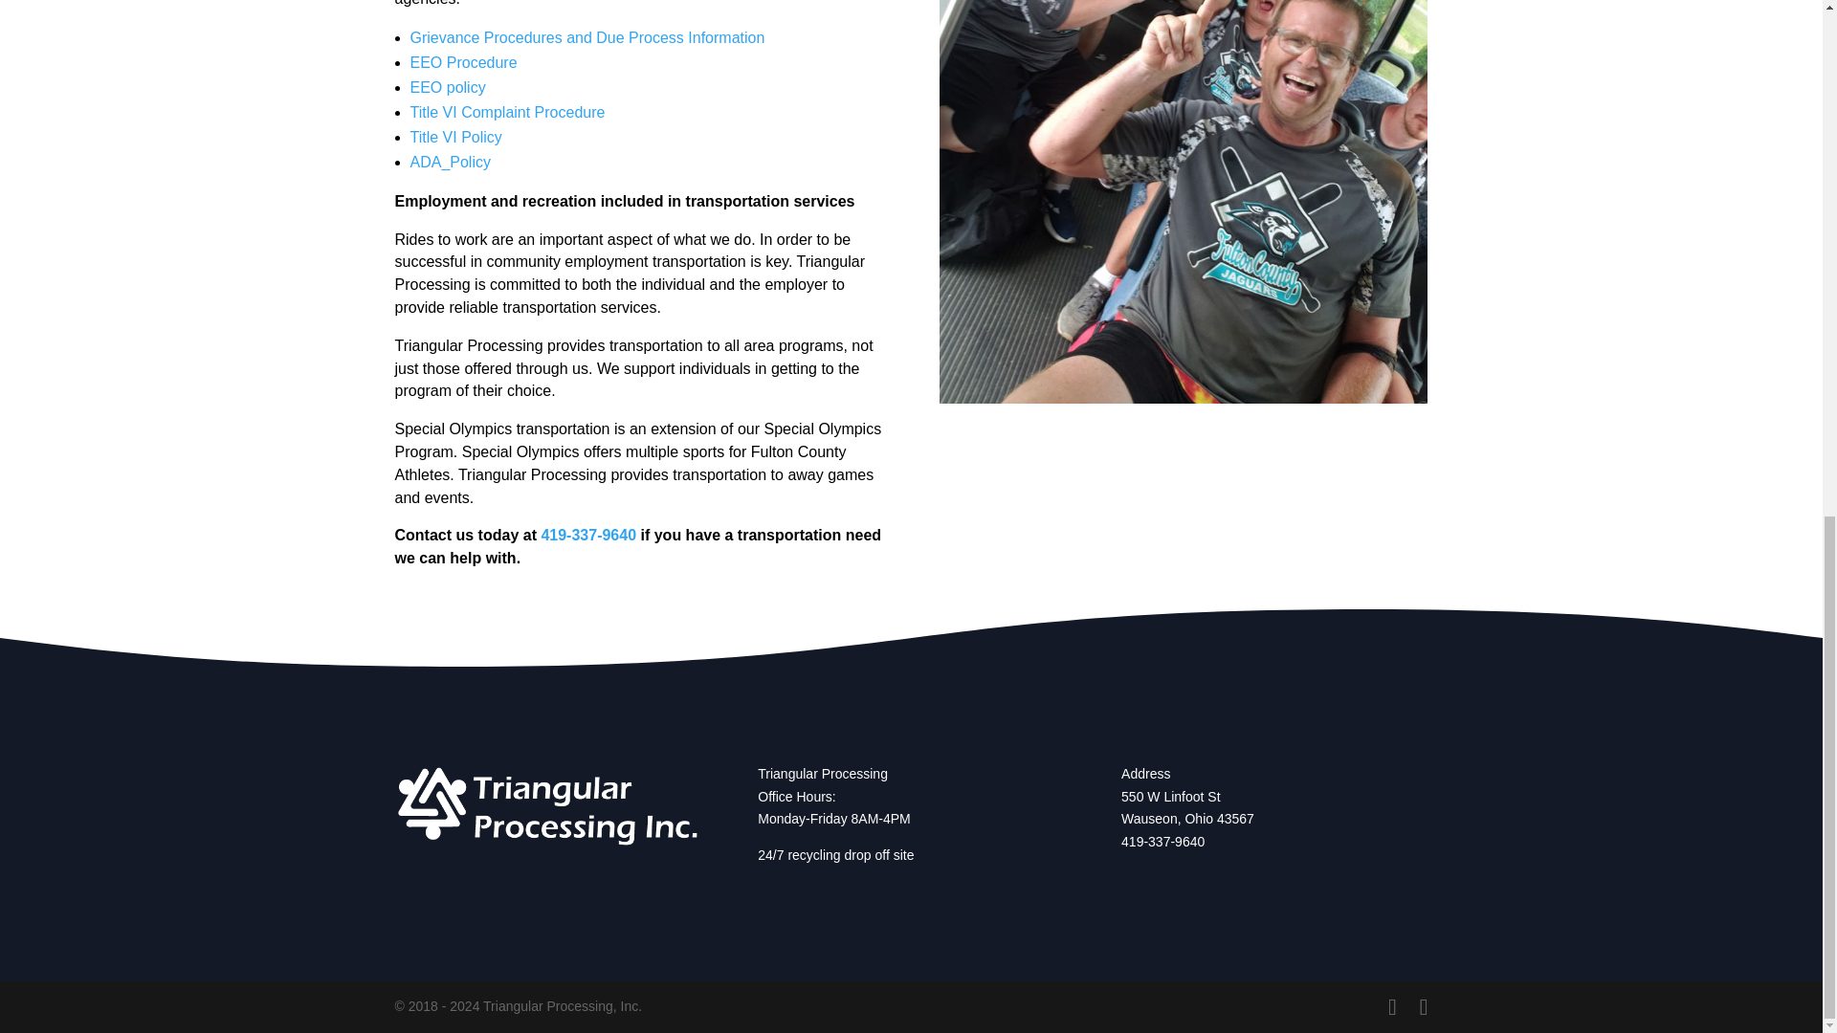  I want to click on EEO policy, so click(447, 88).